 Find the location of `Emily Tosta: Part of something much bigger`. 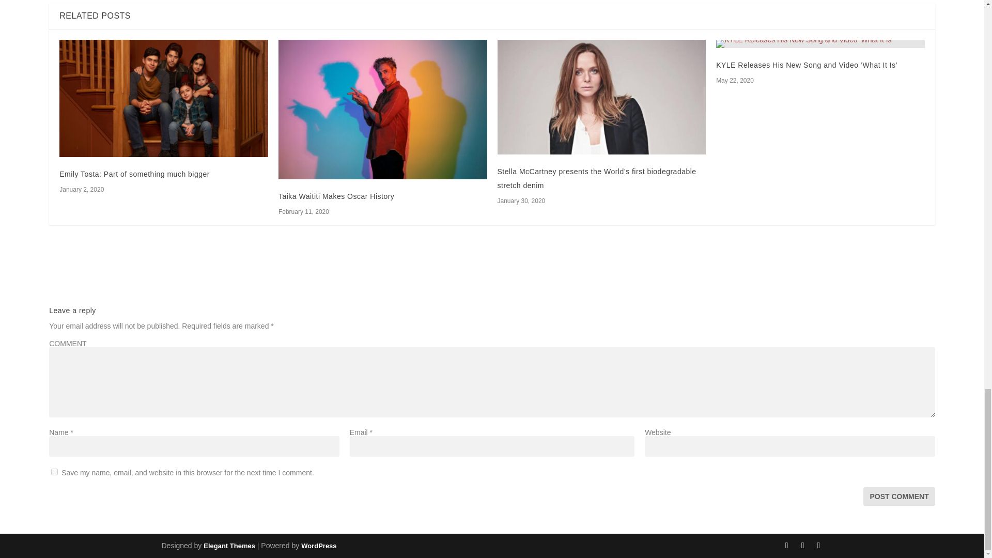

Emily Tosta: Part of something much bigger is located at coordinates (134, 174).